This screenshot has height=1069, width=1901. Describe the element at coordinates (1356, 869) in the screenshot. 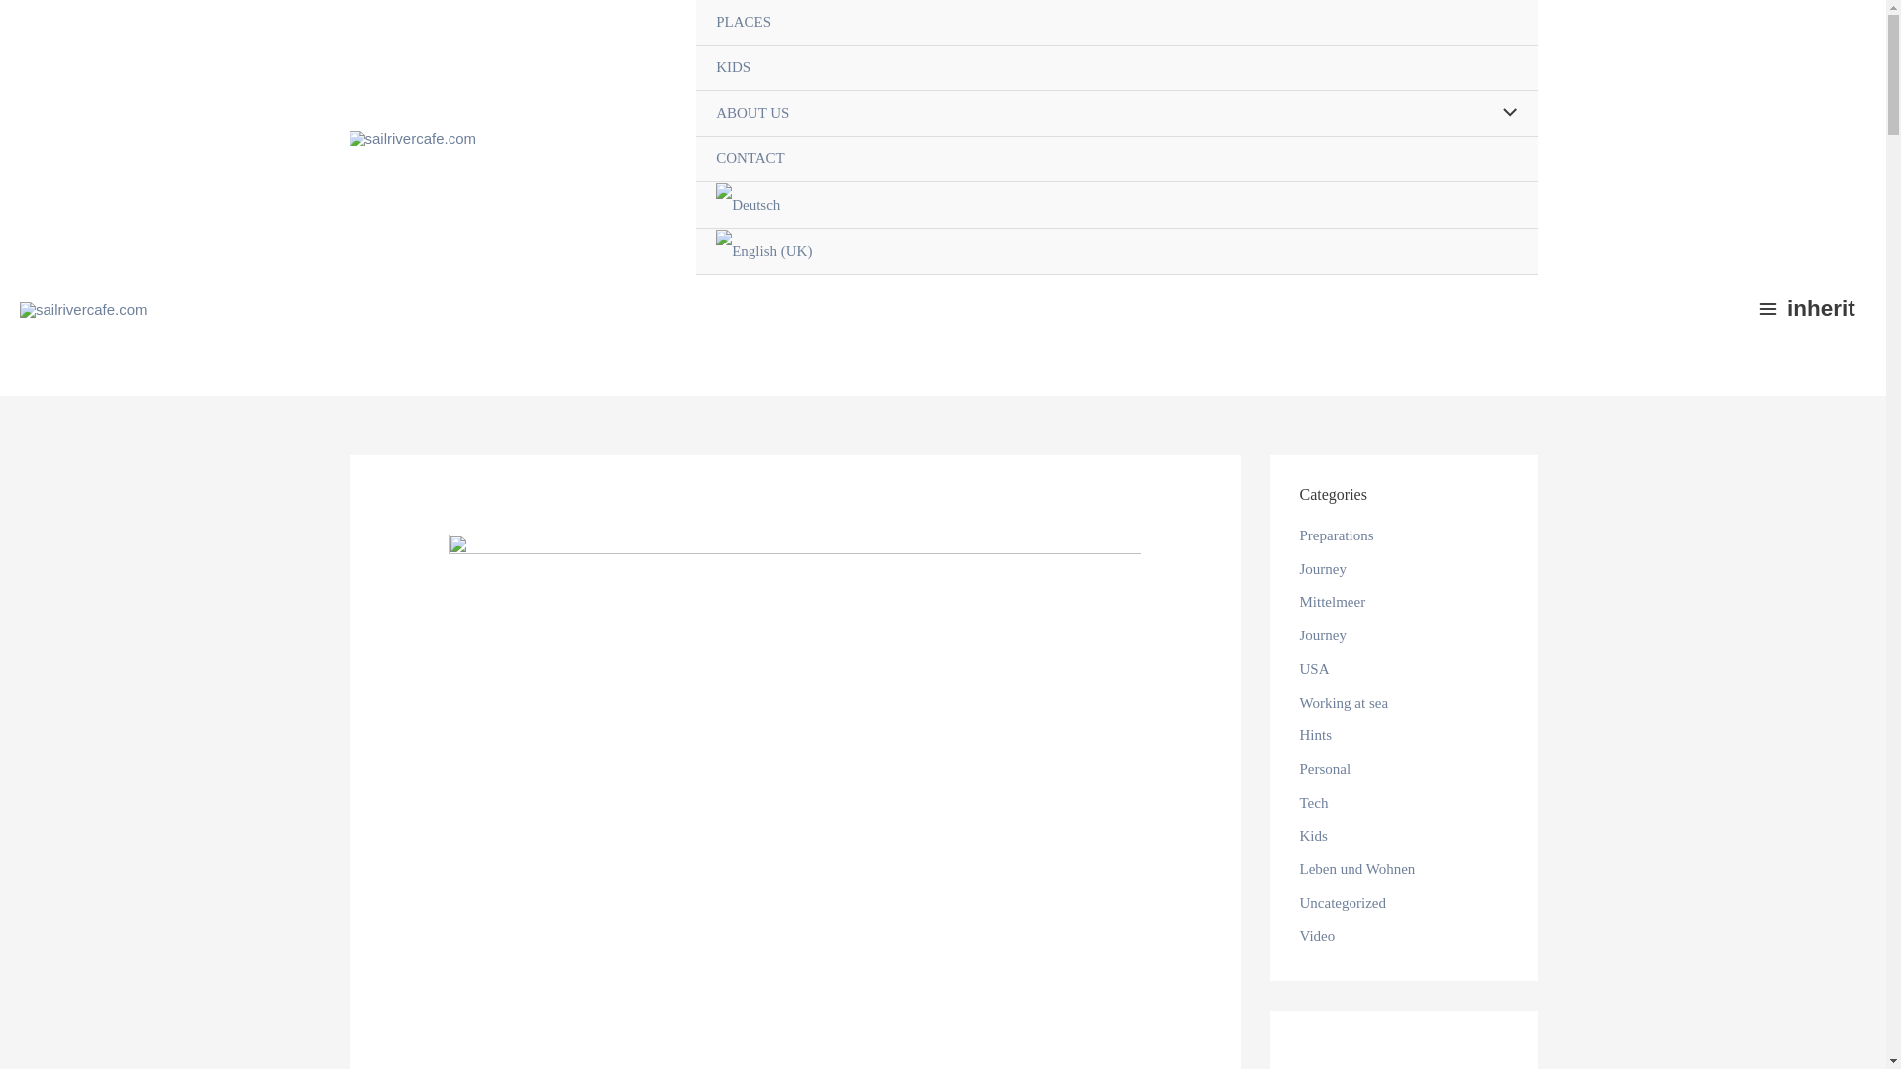

I see `Leben und Wohnen` at that location.